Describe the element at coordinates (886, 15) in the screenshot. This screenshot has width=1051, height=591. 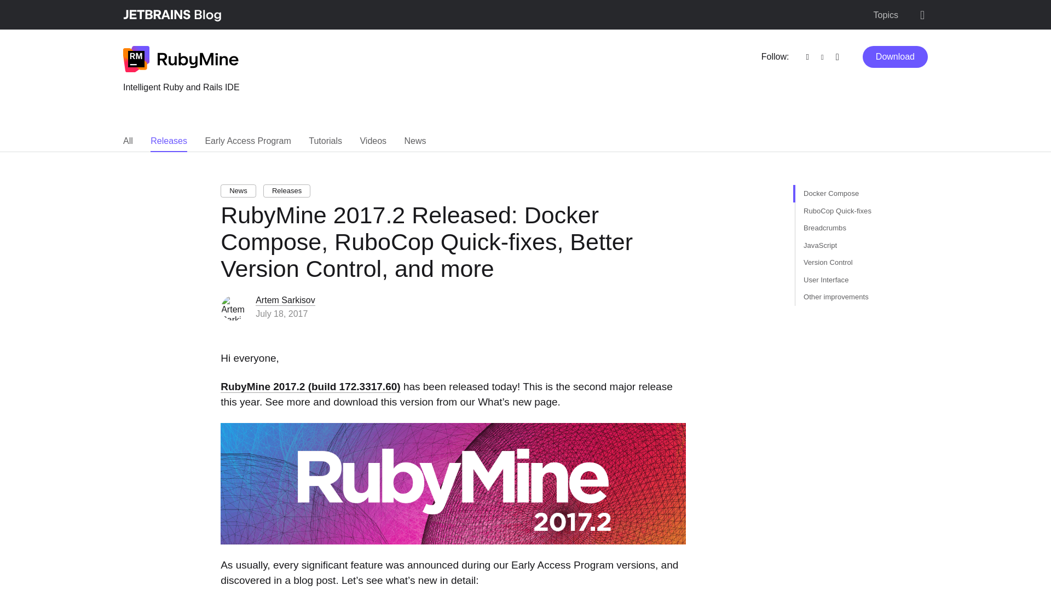
I see `Topics` at that location.